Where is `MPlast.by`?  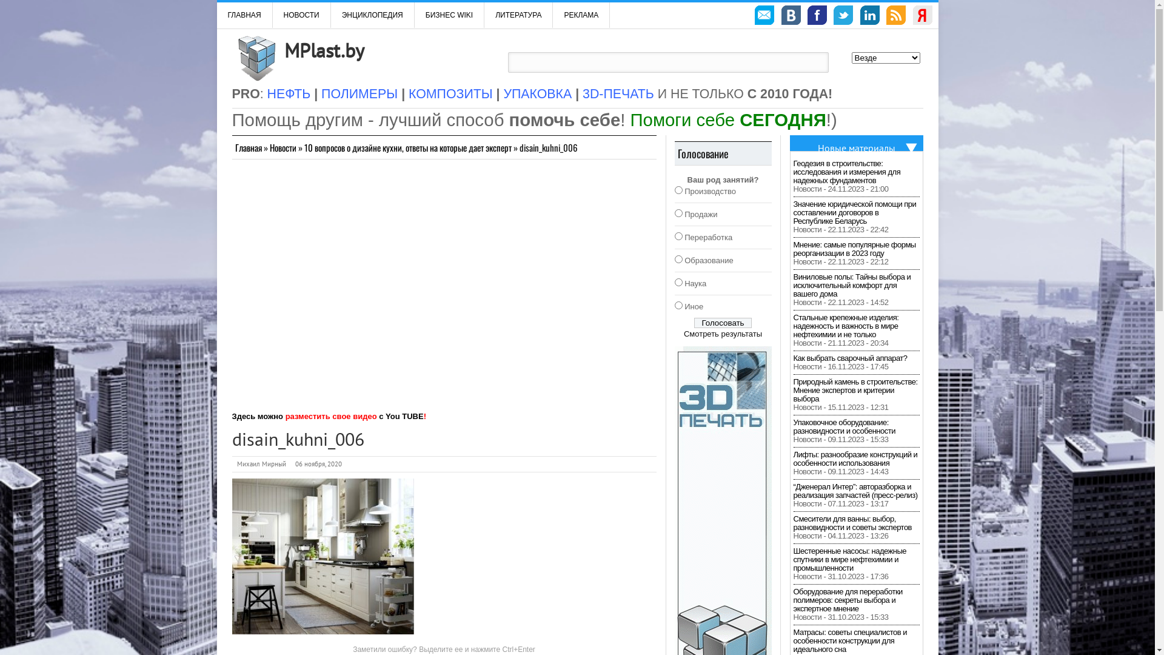 MPlast.by is located at coordinates (324, 50).